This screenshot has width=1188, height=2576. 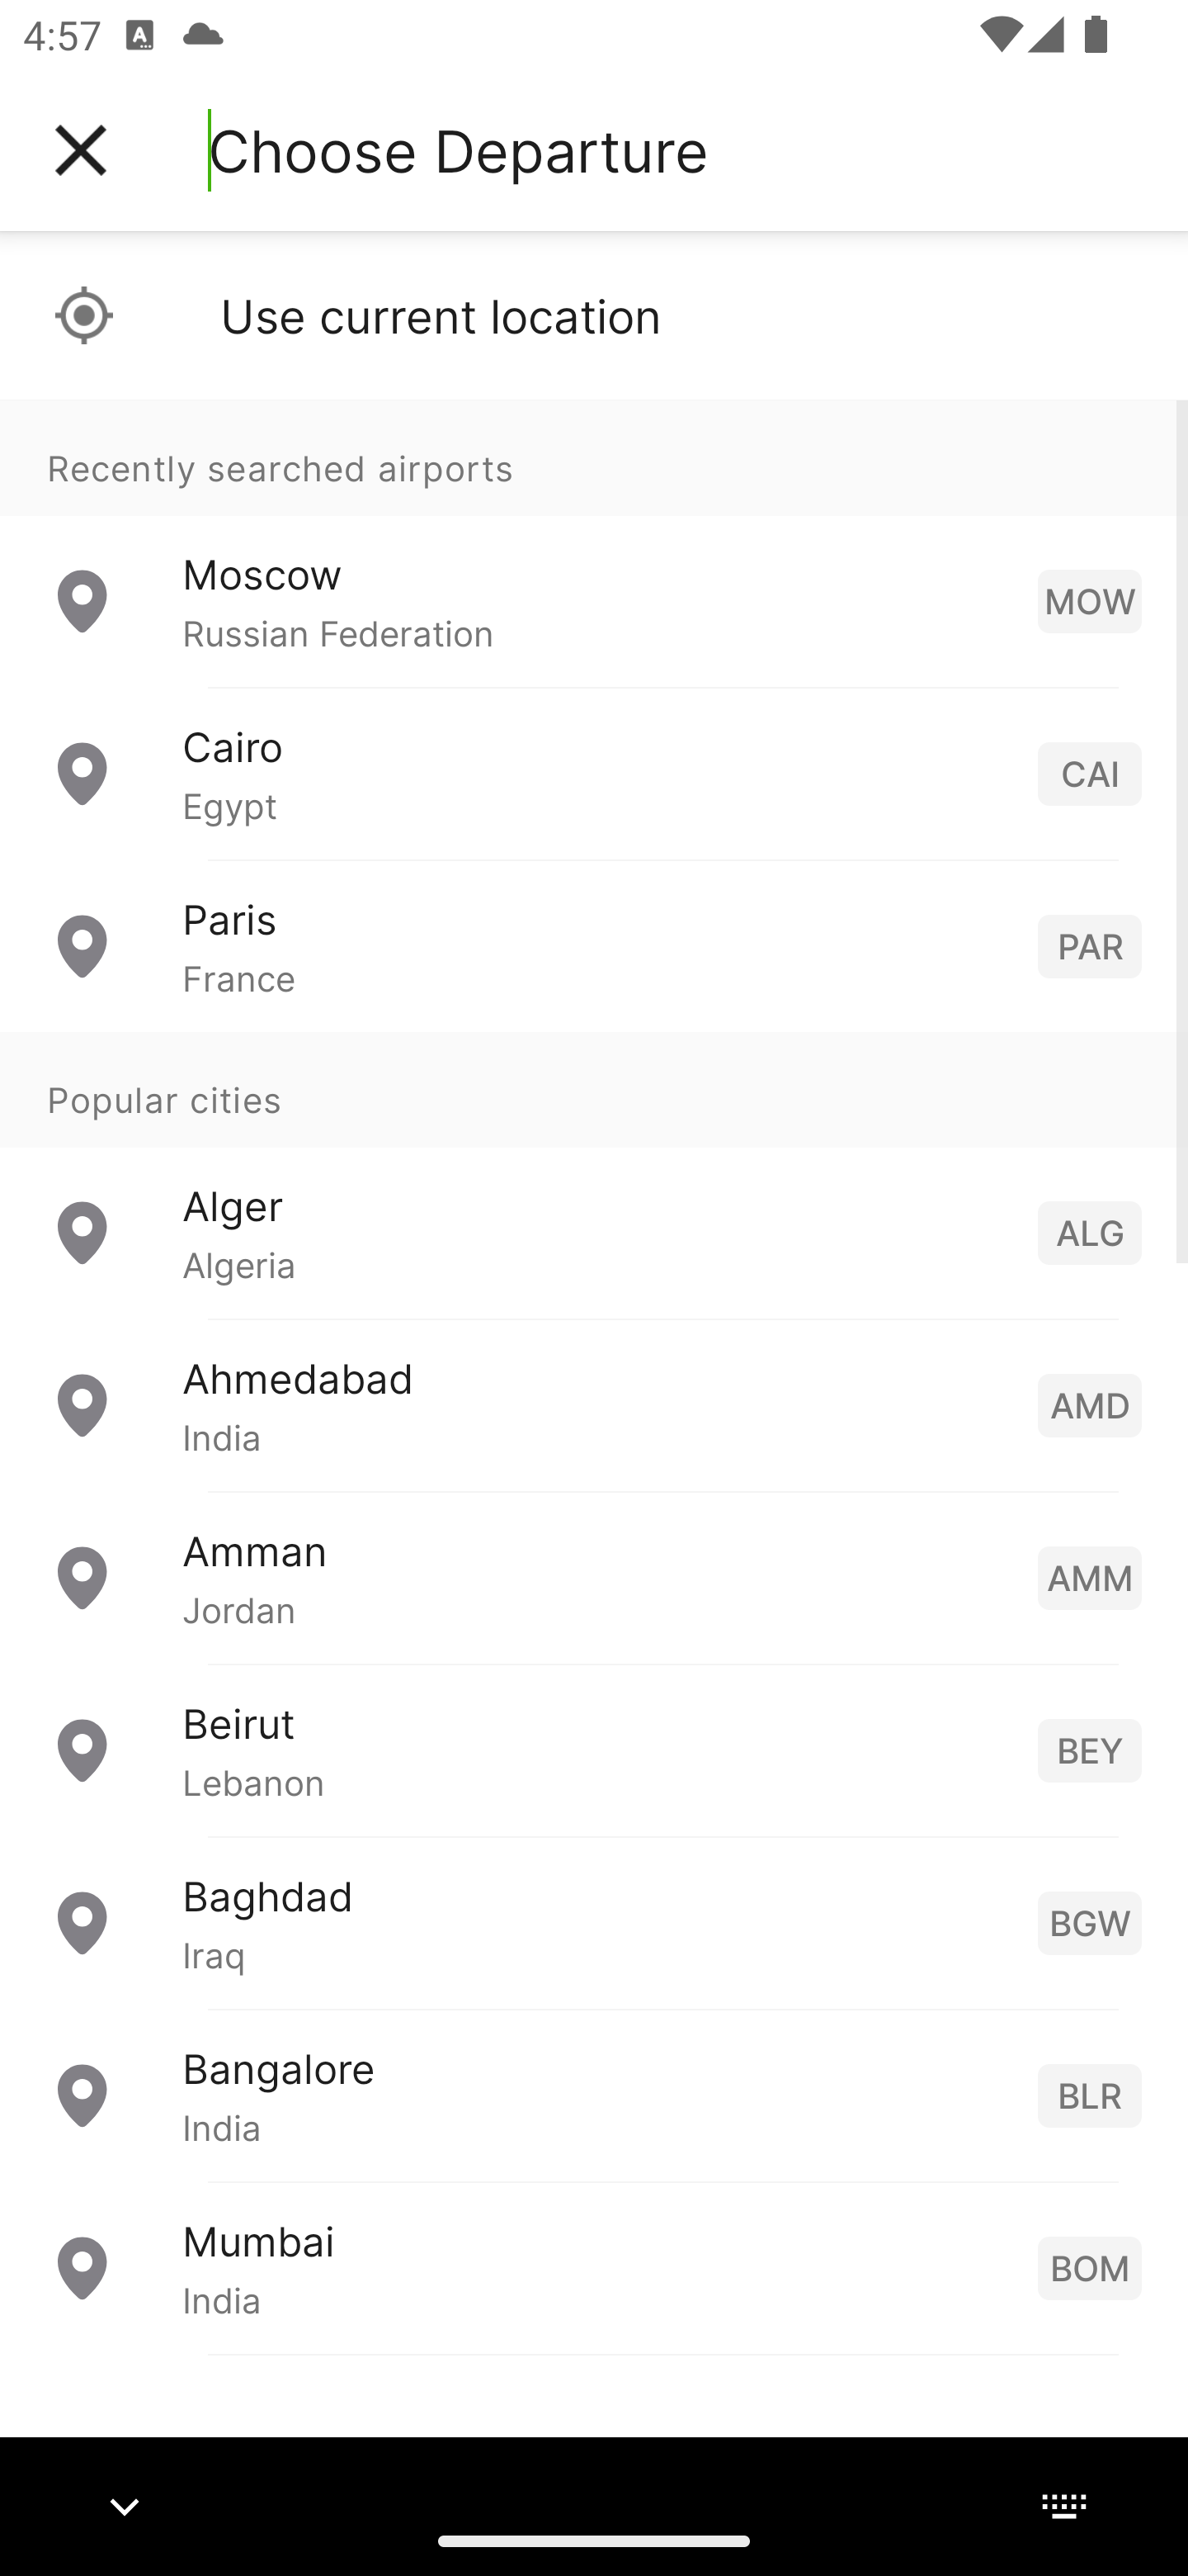 What do you see at coordinates (594, 1750) in the screenshot?
I see `Beirut Lebanon BEY` at bounding box center [594, 1750].